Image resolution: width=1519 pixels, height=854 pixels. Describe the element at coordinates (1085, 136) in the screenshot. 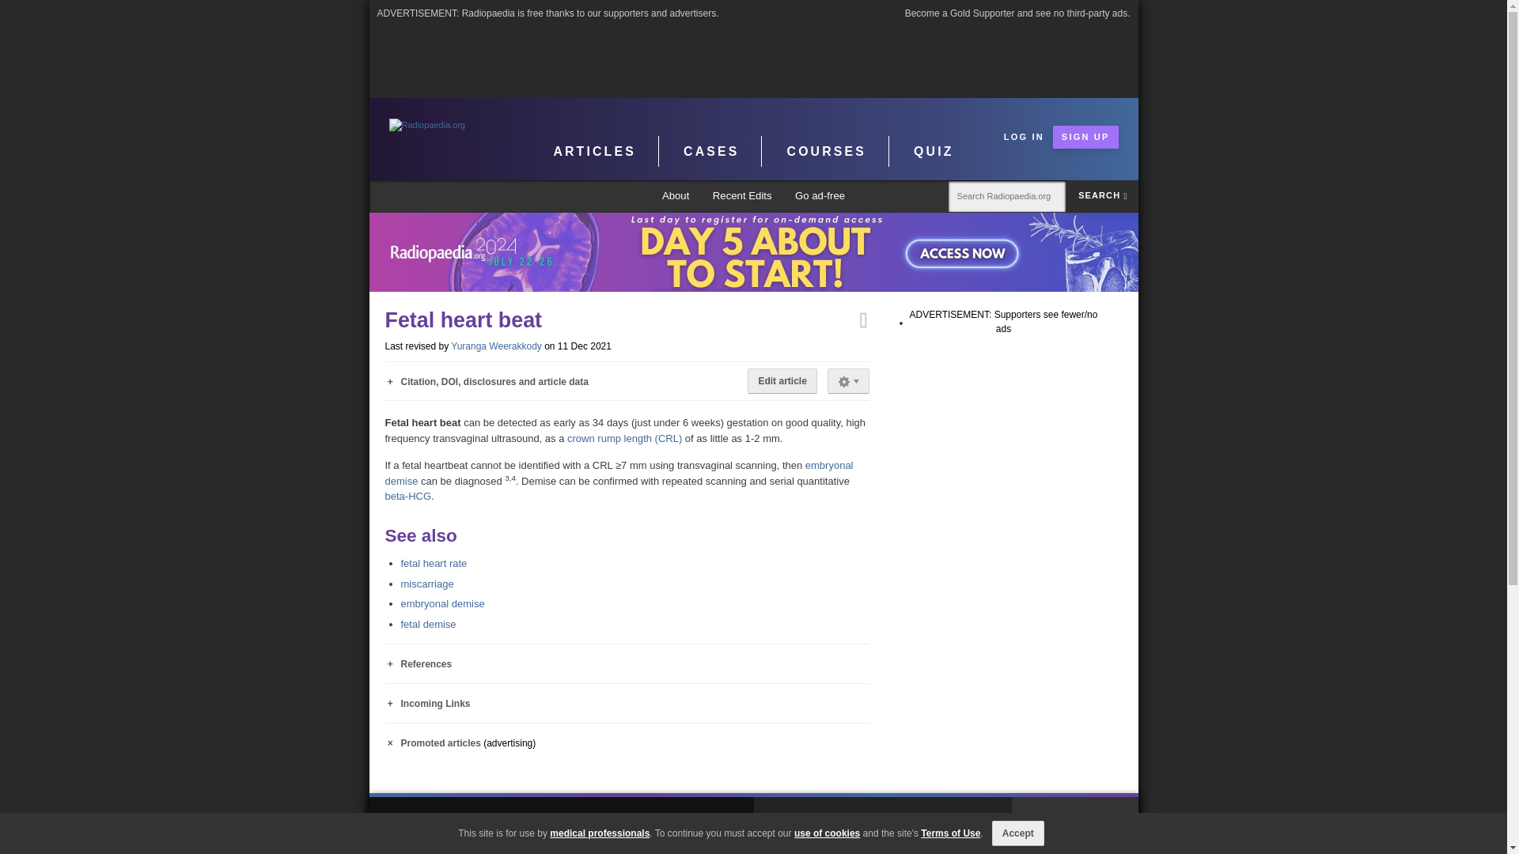

I see `SIGN UP` at that location.